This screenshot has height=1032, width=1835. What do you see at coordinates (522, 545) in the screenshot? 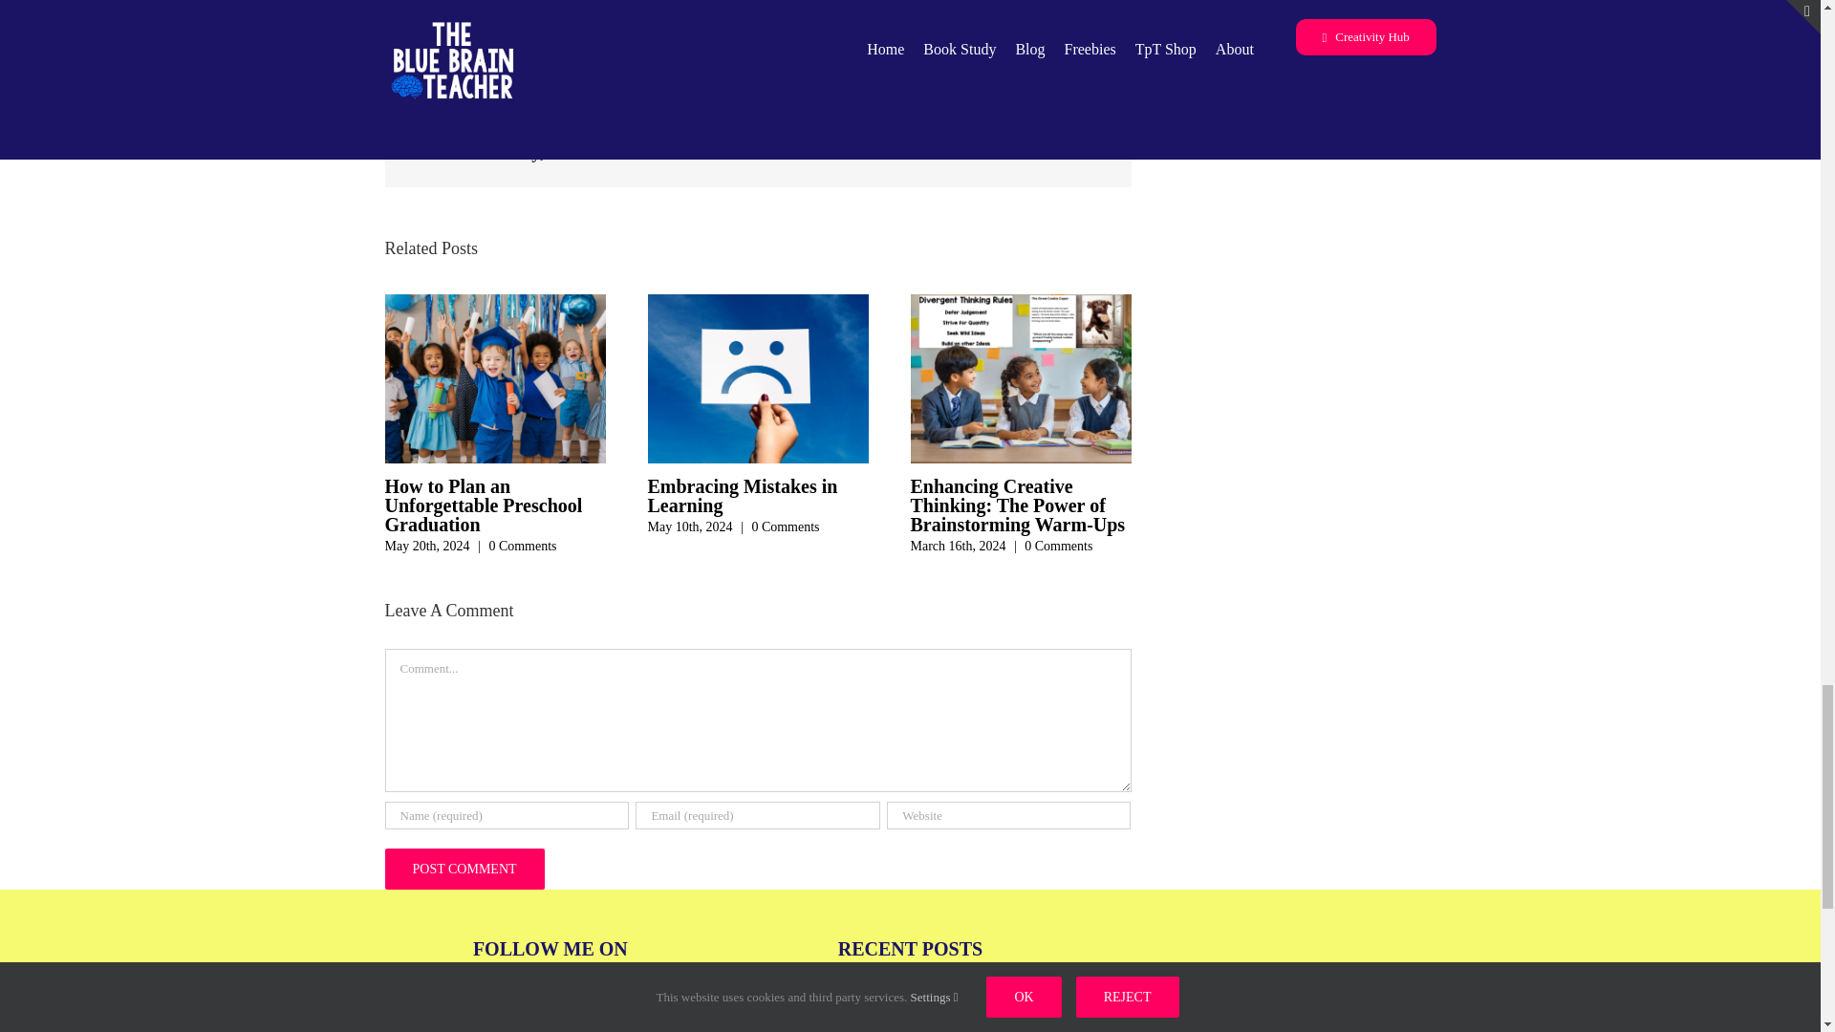
I see `0 Comments` at bounding box center [522, 545].